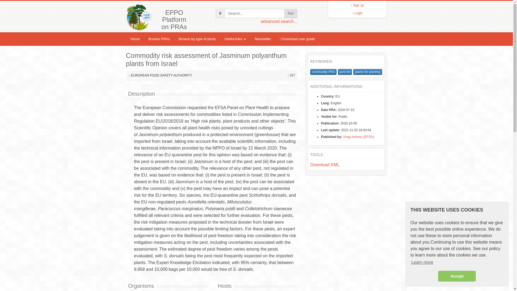  Describe the element at coordinates (235, 39) in the screenshot. I see `Useful links` at that location.